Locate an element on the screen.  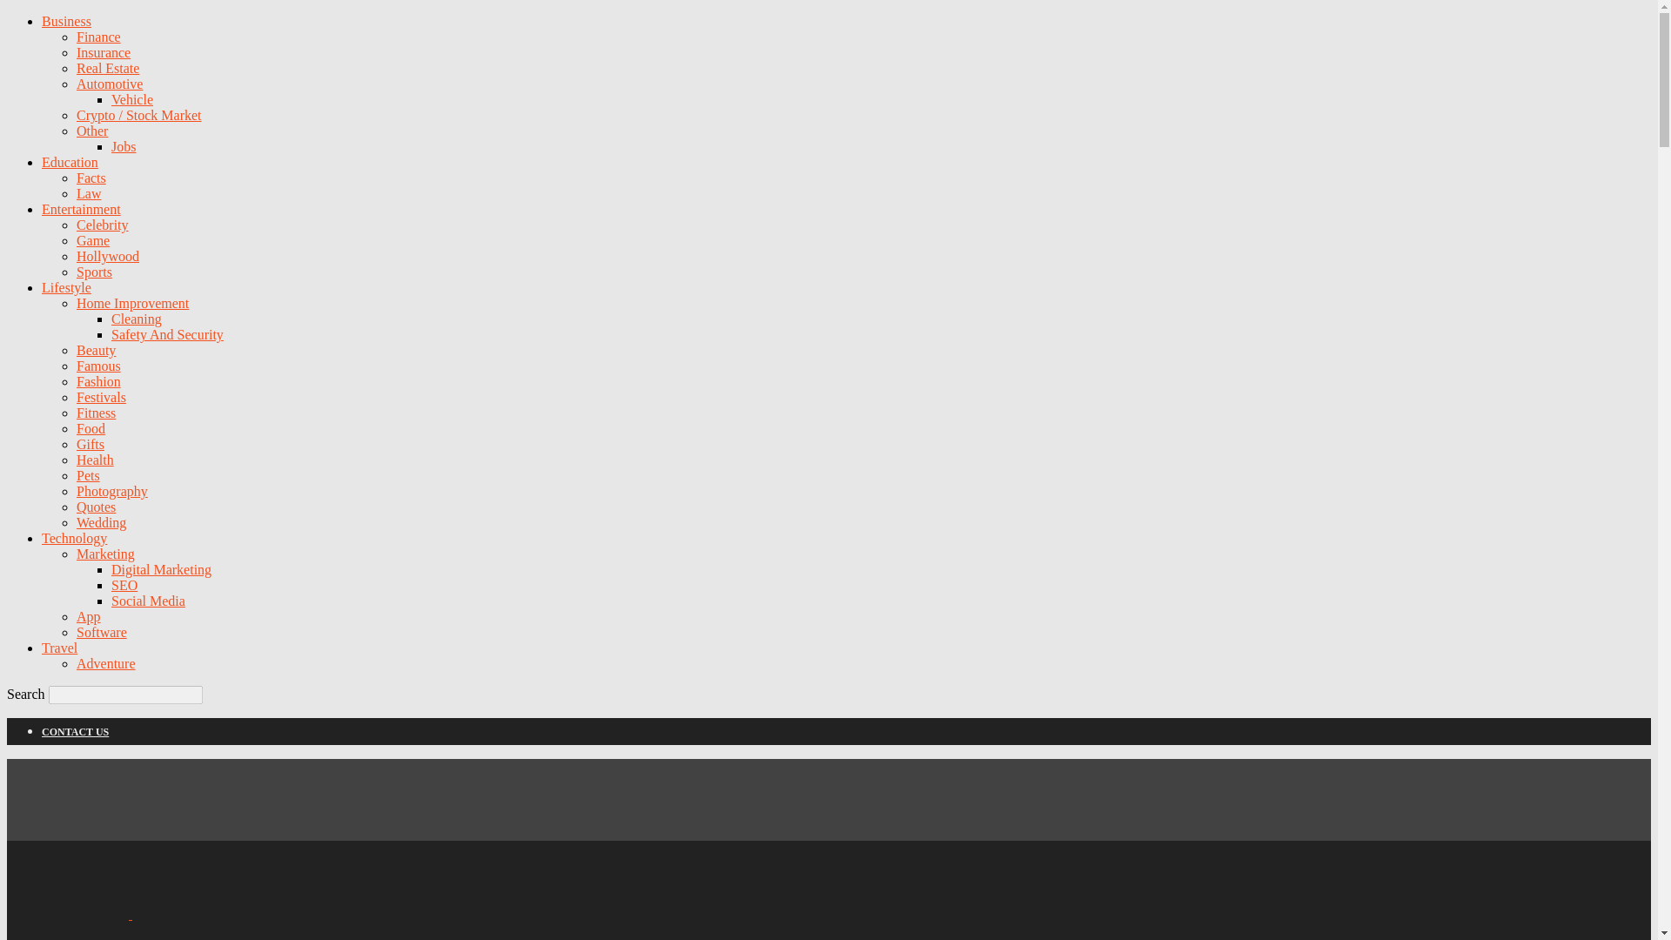
Education is located at coordinates (70, 162).